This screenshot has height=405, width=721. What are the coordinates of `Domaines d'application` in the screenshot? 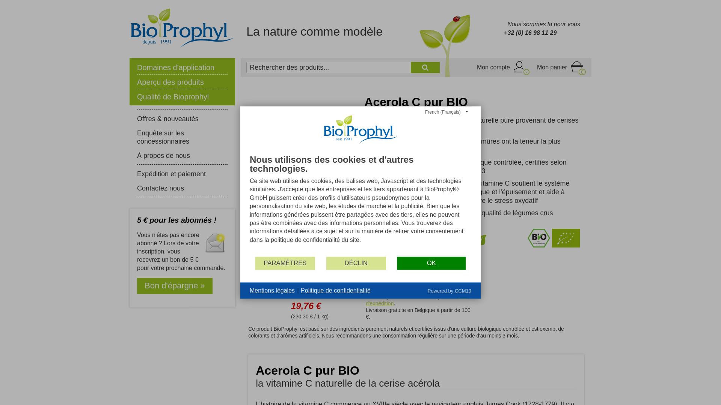 It's located at (183, 67).